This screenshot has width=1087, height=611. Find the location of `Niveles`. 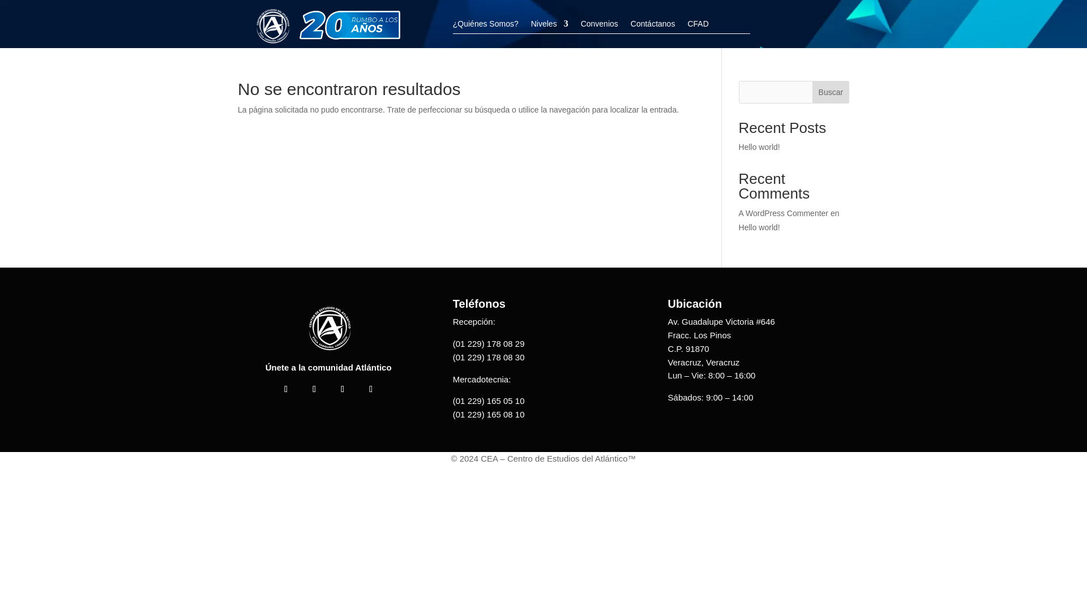

Niveles is located at coordinates (550, 26).